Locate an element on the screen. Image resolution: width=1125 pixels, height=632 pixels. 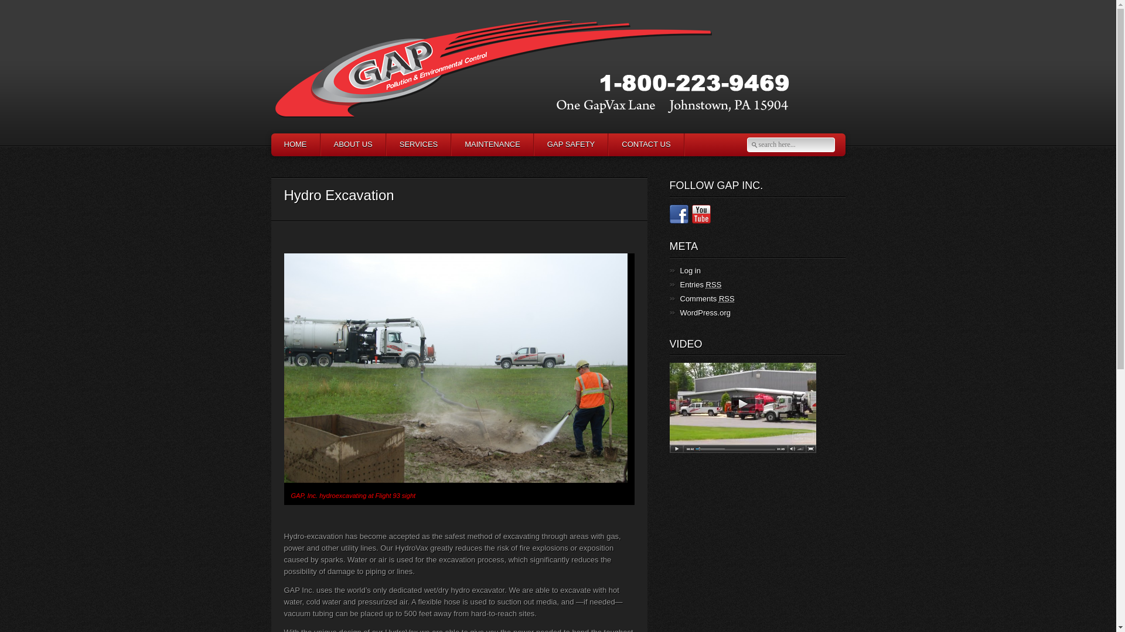
HYDRO EXCAVATING, GAP Inc. is located at coordinates (455, 368).